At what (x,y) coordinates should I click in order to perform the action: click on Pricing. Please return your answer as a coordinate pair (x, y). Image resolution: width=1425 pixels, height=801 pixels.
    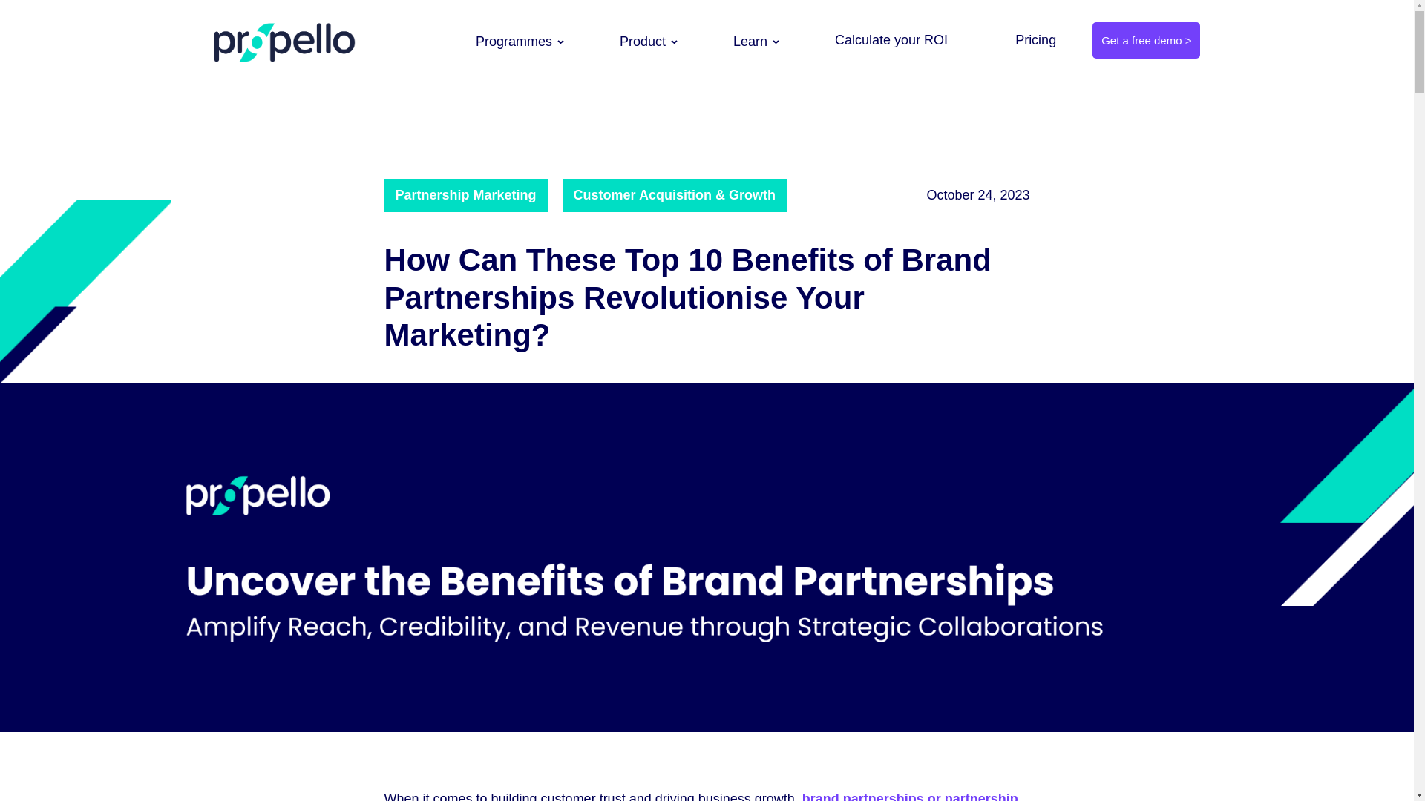
    Looking at the image, I should click on (1036, 40).